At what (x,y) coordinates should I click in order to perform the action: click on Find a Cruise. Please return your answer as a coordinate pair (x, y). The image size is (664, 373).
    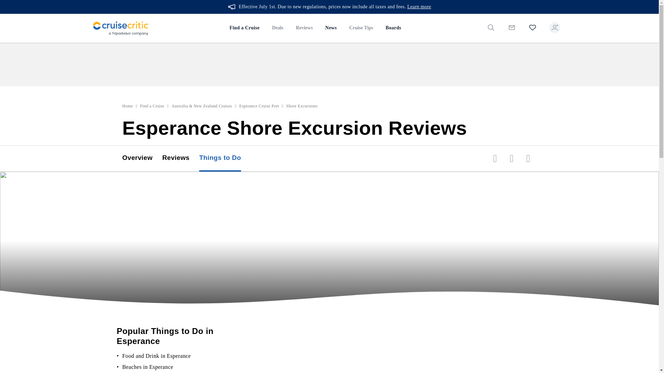
    Looking at the image, I should click on (16, 35).